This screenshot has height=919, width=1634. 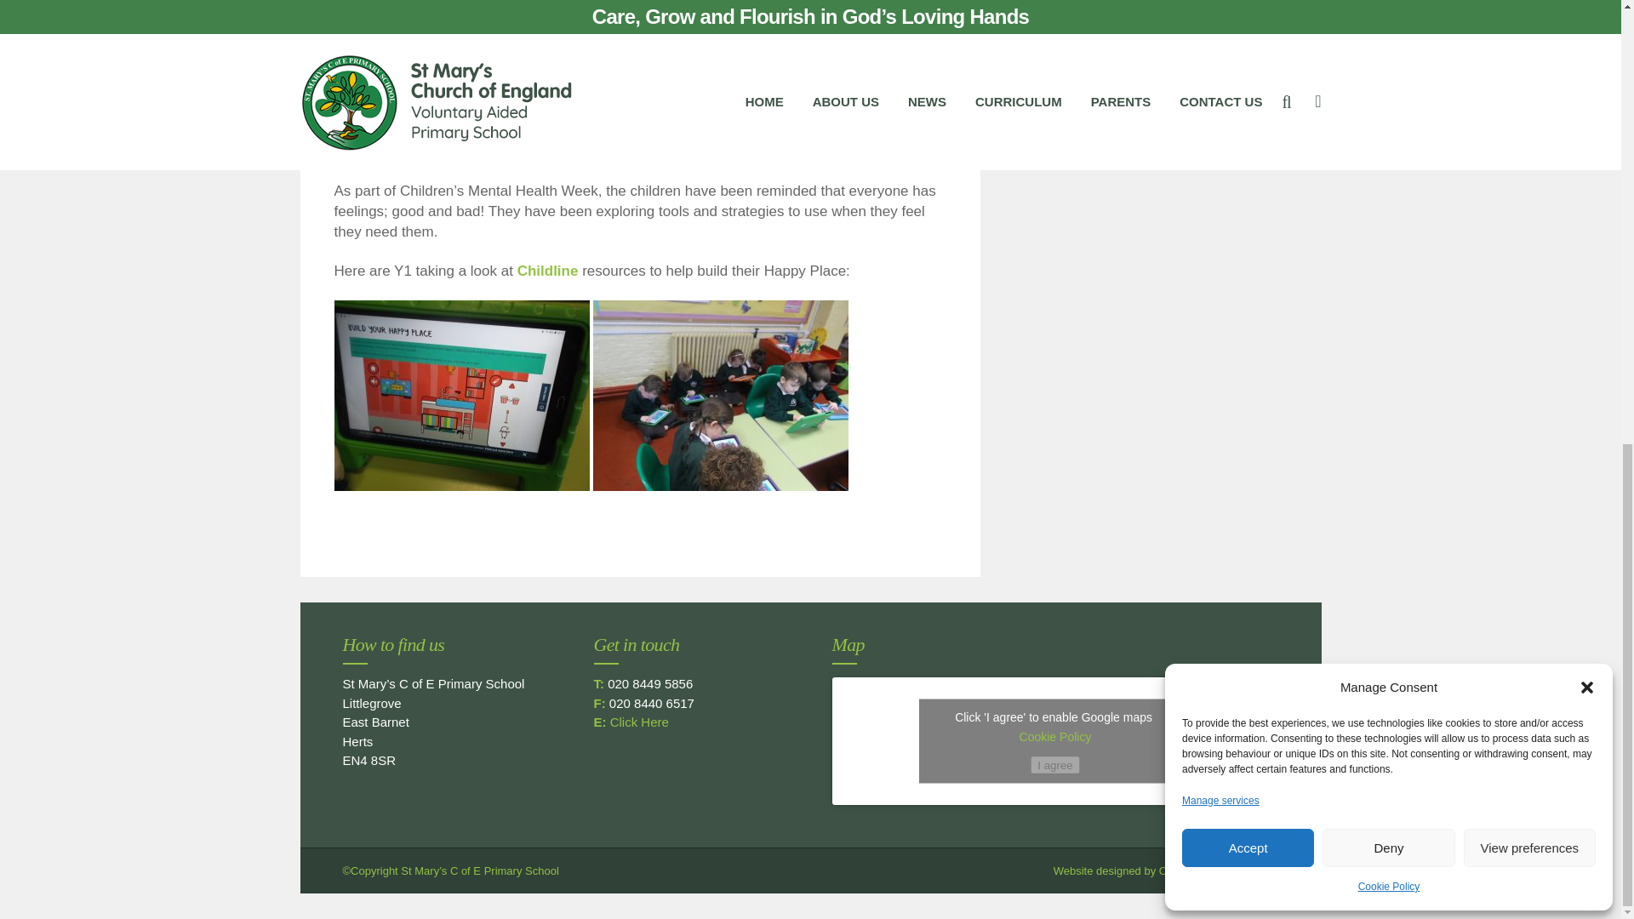 What do you see at coordinates (1248, 3) in the screenshot?
I see `Accept` at bounding box center [1248, 3].